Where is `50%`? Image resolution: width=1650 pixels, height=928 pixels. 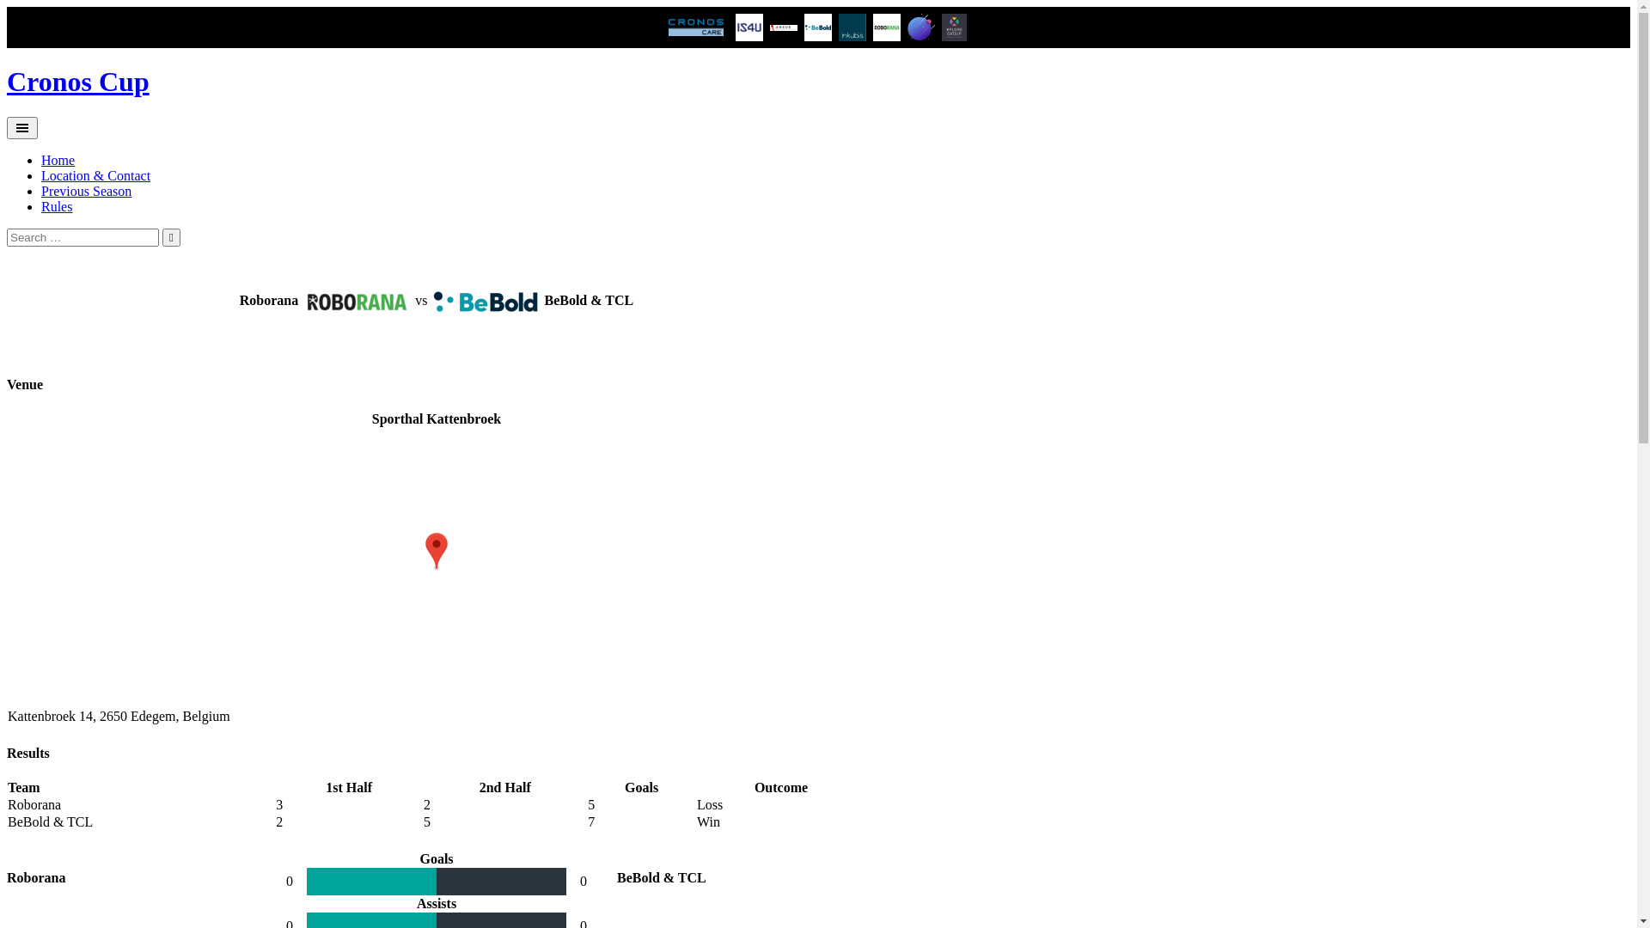
50% is located at coordinates (437, 882).